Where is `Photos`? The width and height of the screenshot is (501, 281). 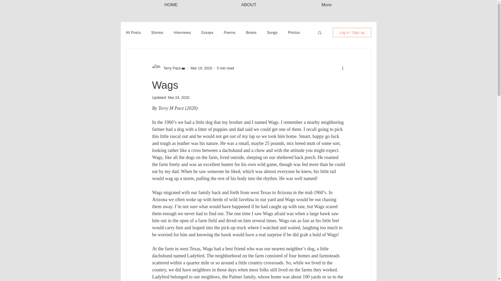
Photos is located at coordinates (294, 33).